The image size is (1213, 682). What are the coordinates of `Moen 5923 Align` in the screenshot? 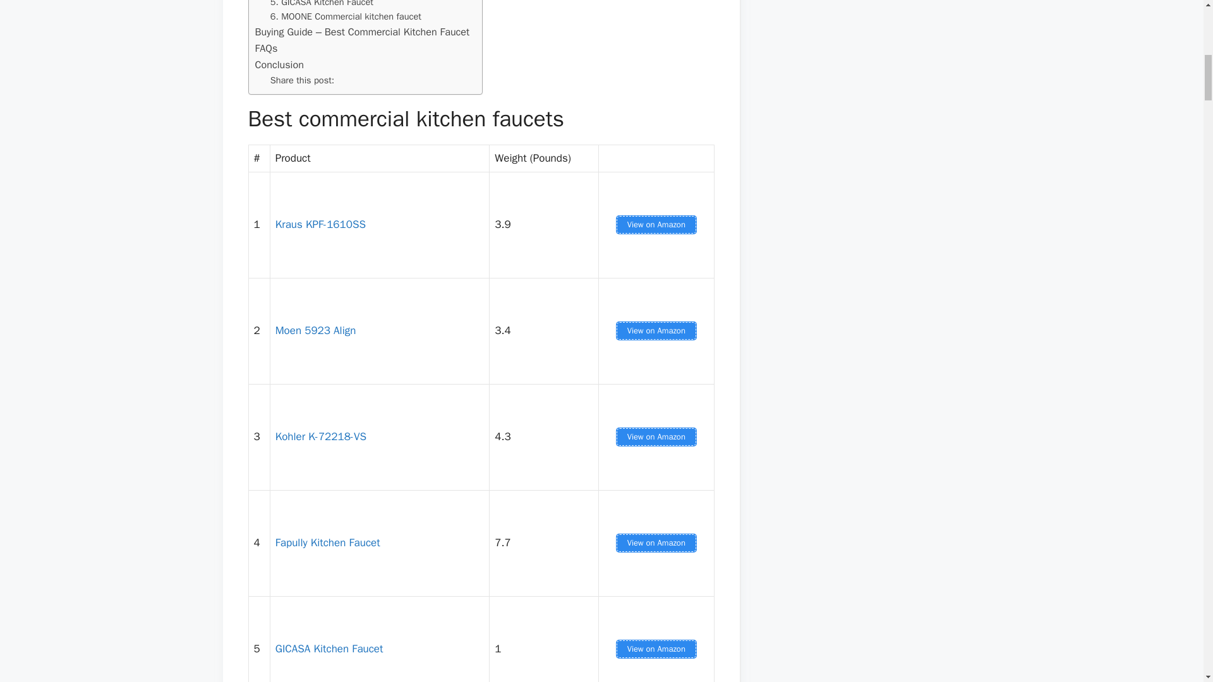 It's located at (316, 330).